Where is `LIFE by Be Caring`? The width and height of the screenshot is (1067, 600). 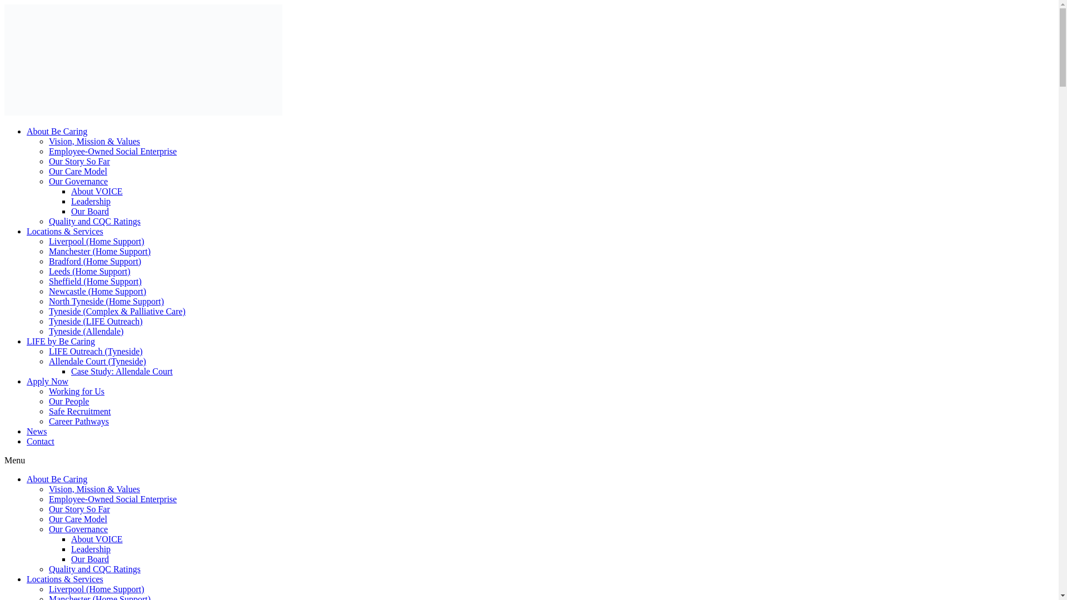 LIFE by Be Caring is located at coordinates (61, 341).